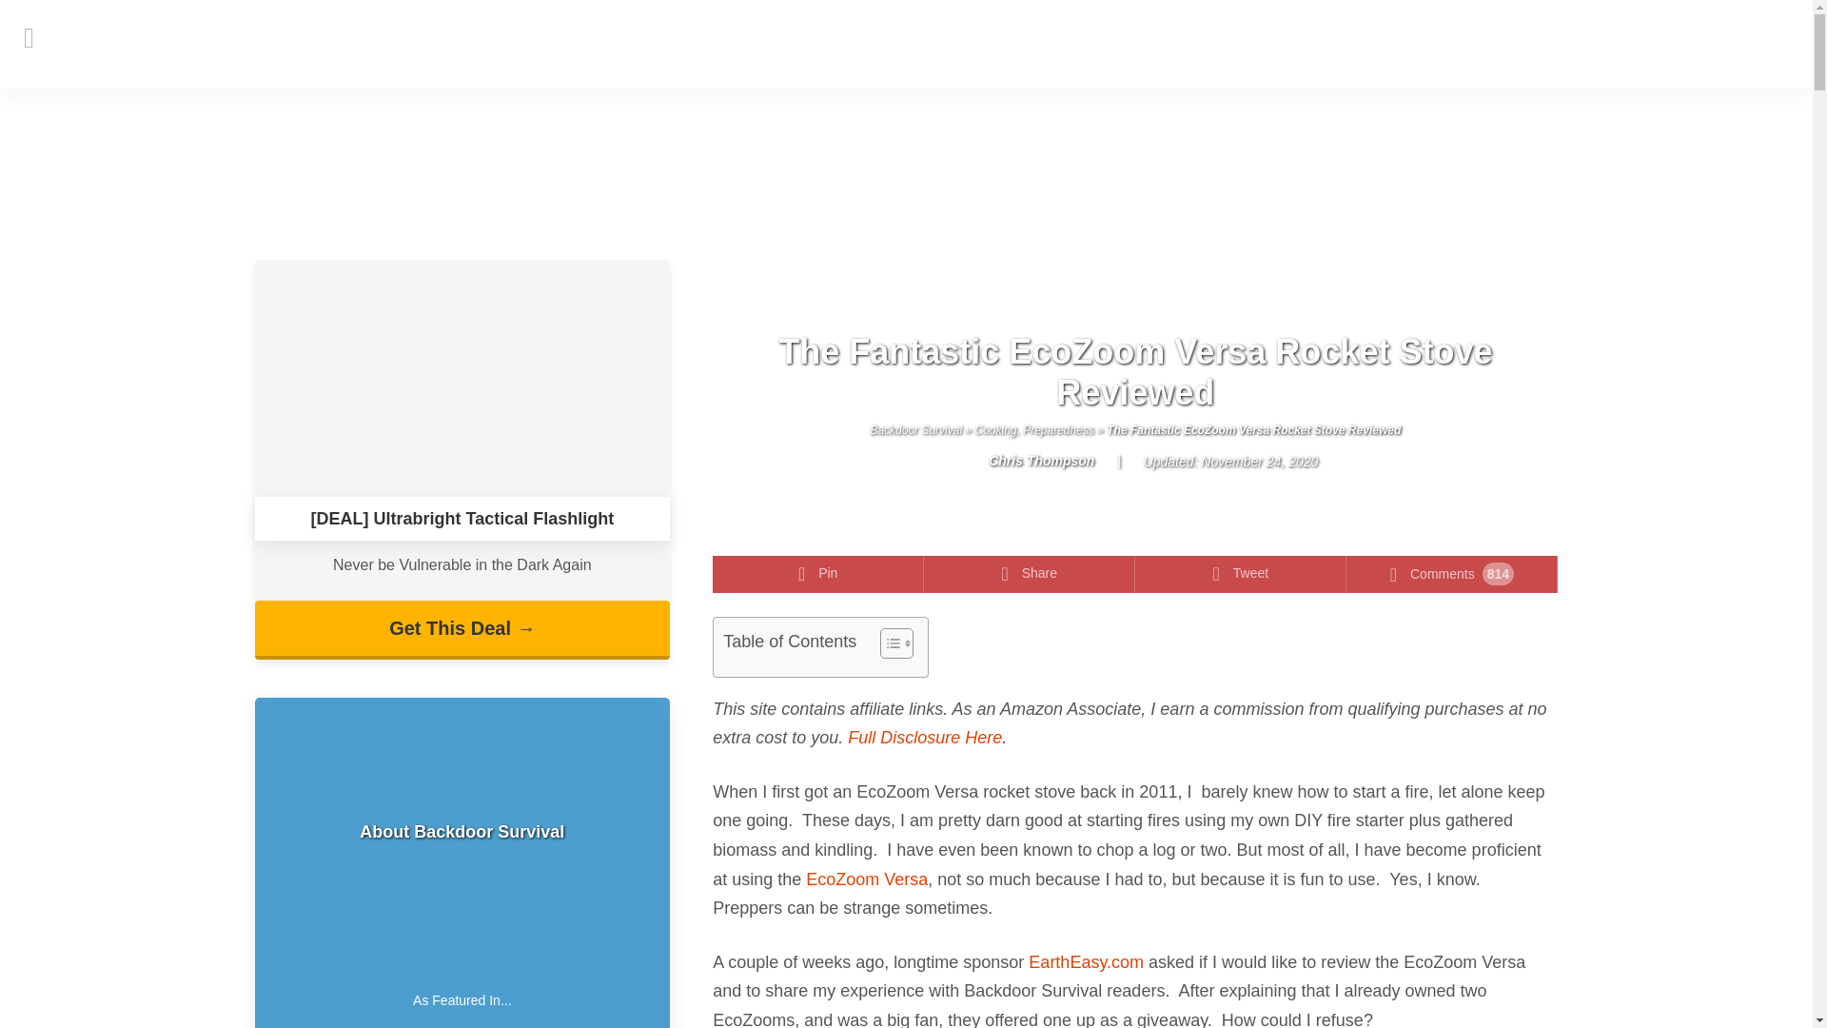 The height and width of the screenshot is (1028, 1827). I want to click on Share, so click(1030, 575).